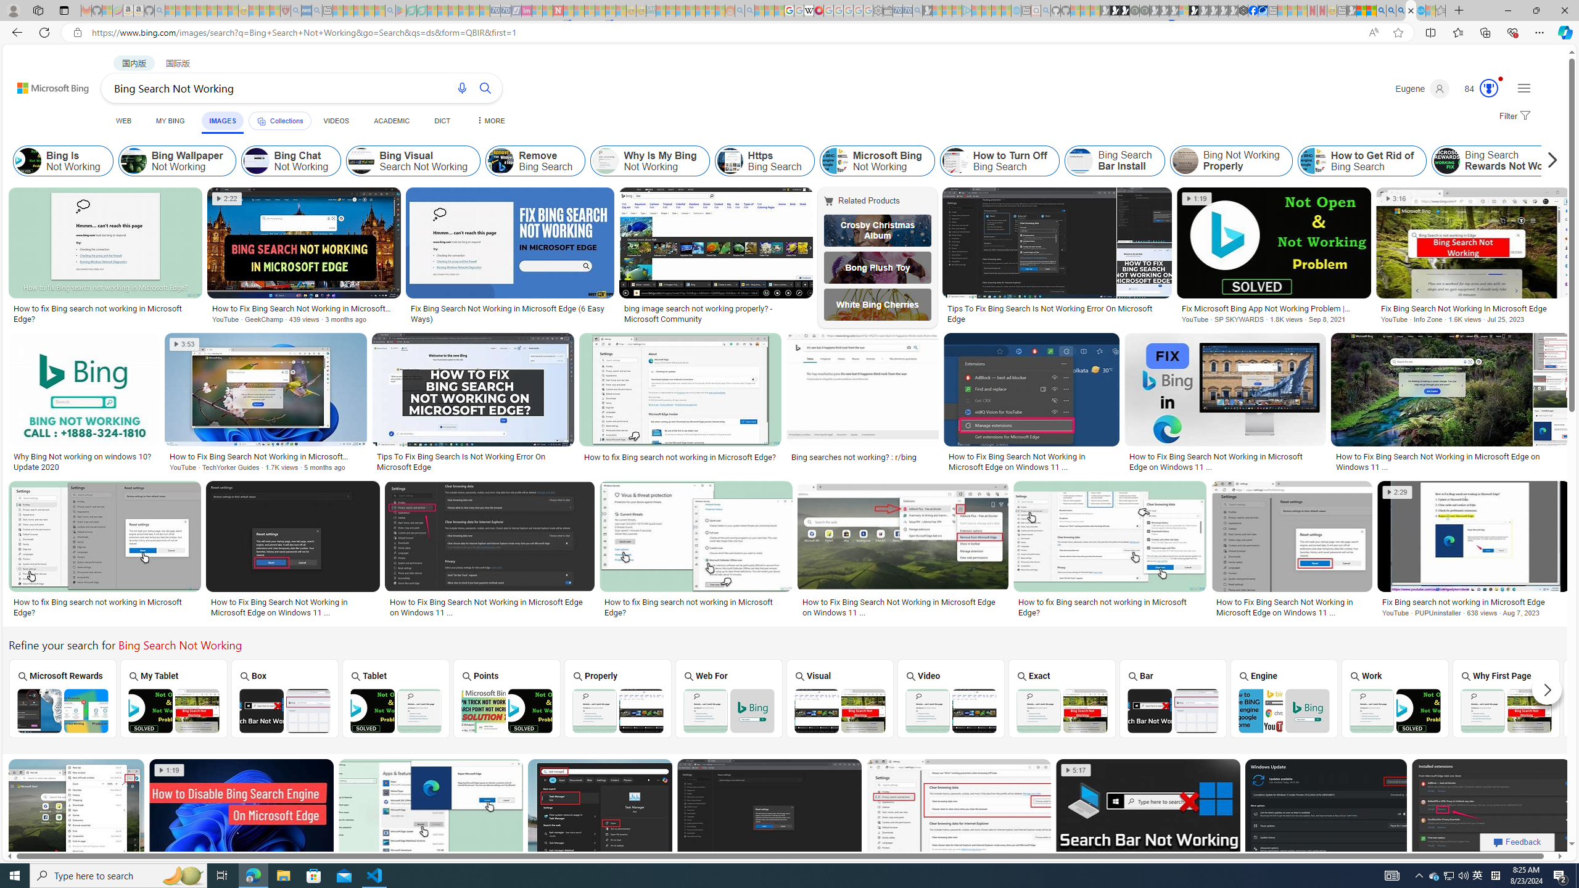  What do you see at coordinates (86, 405) in the screenshot?
I see `Why Bing Not working on windows 10? Update 2020Save` at bounding box center [86, 405].